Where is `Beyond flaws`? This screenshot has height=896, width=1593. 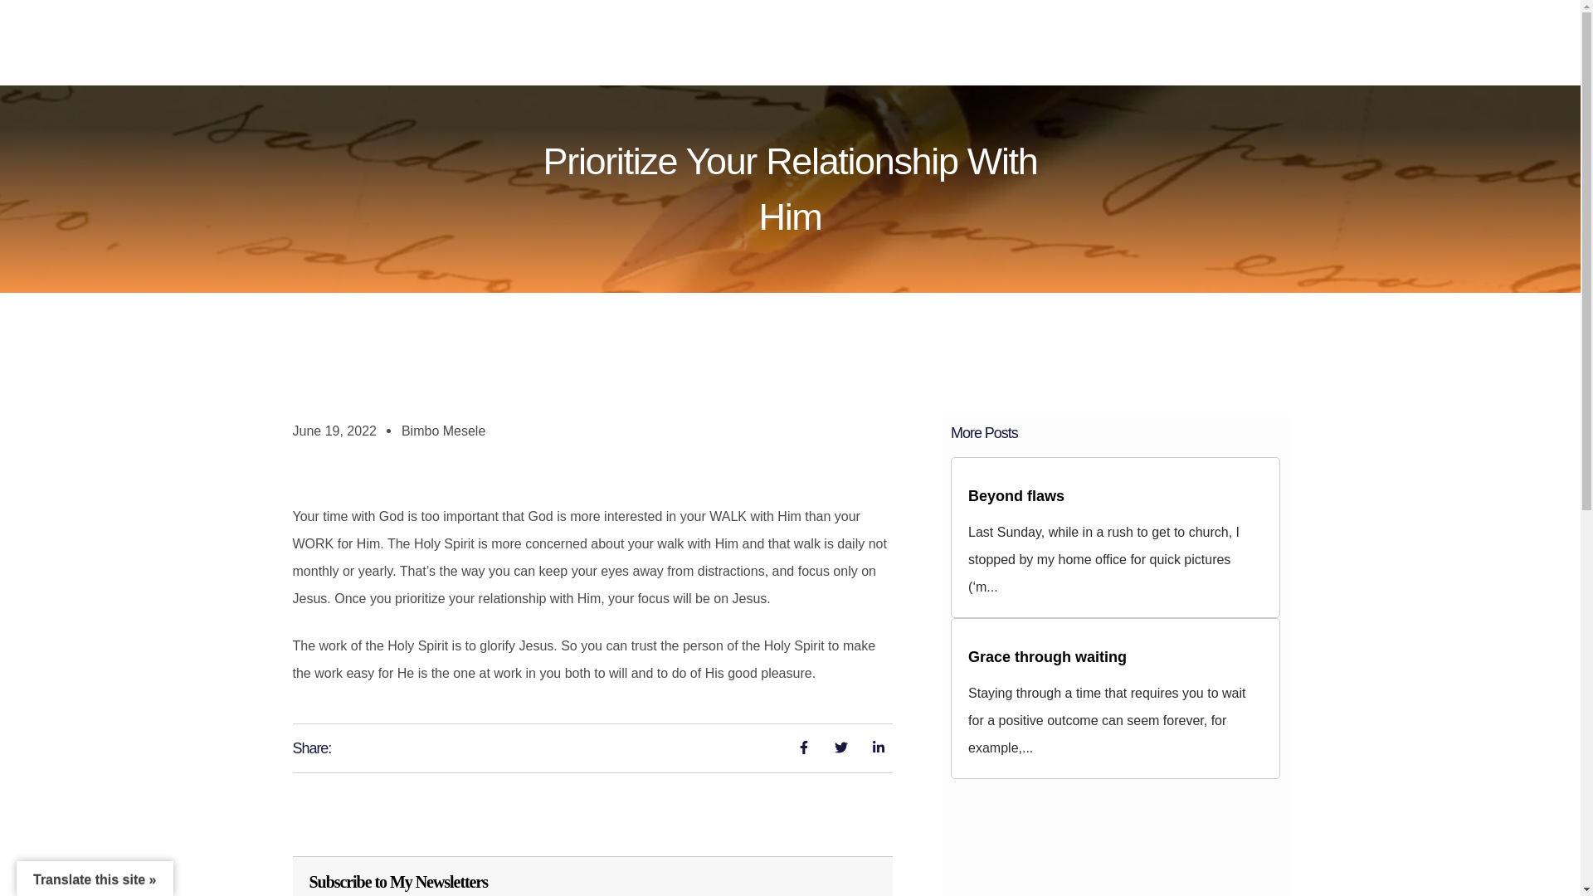 Beyond flaws is located at coordinates (1016, 496).